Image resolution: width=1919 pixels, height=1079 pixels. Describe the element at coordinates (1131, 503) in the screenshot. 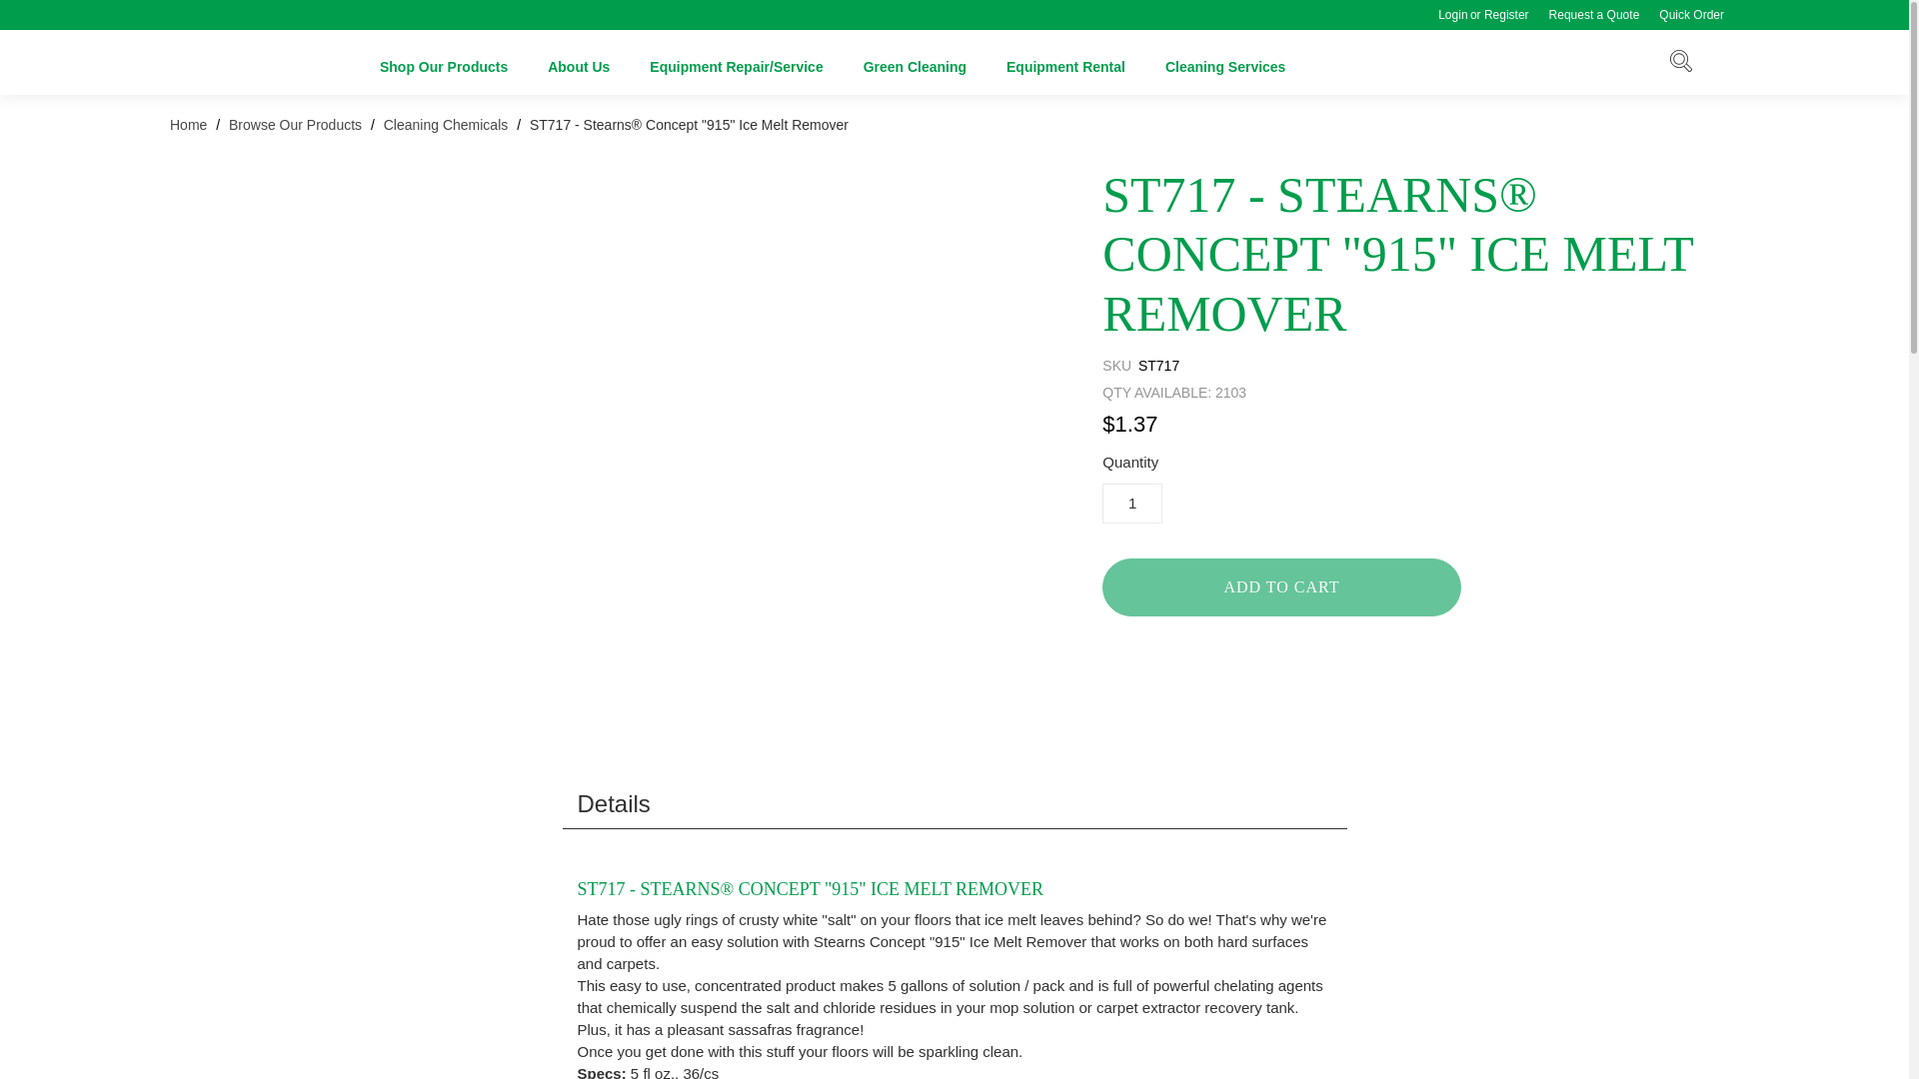

I see `1` at that location.